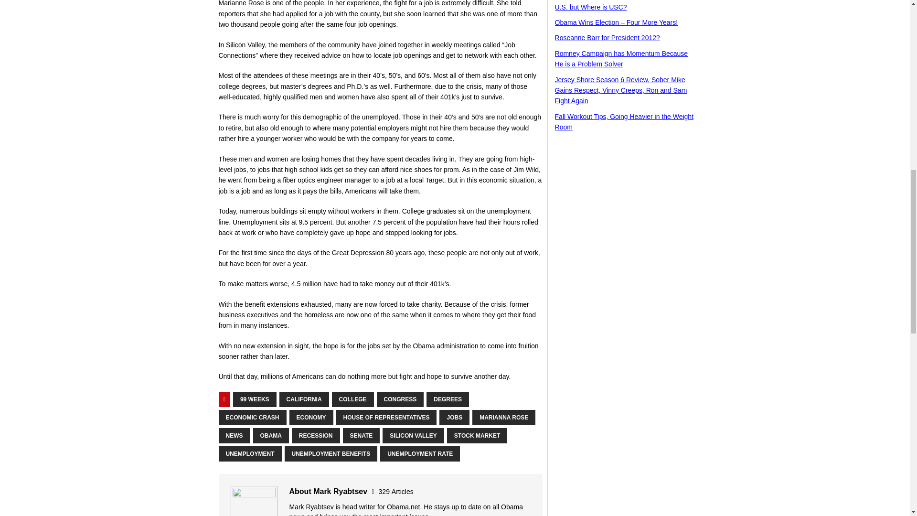  Describe the element at coordinates (311, 417) in the screenshot. I see `ECONOMY` at that location.